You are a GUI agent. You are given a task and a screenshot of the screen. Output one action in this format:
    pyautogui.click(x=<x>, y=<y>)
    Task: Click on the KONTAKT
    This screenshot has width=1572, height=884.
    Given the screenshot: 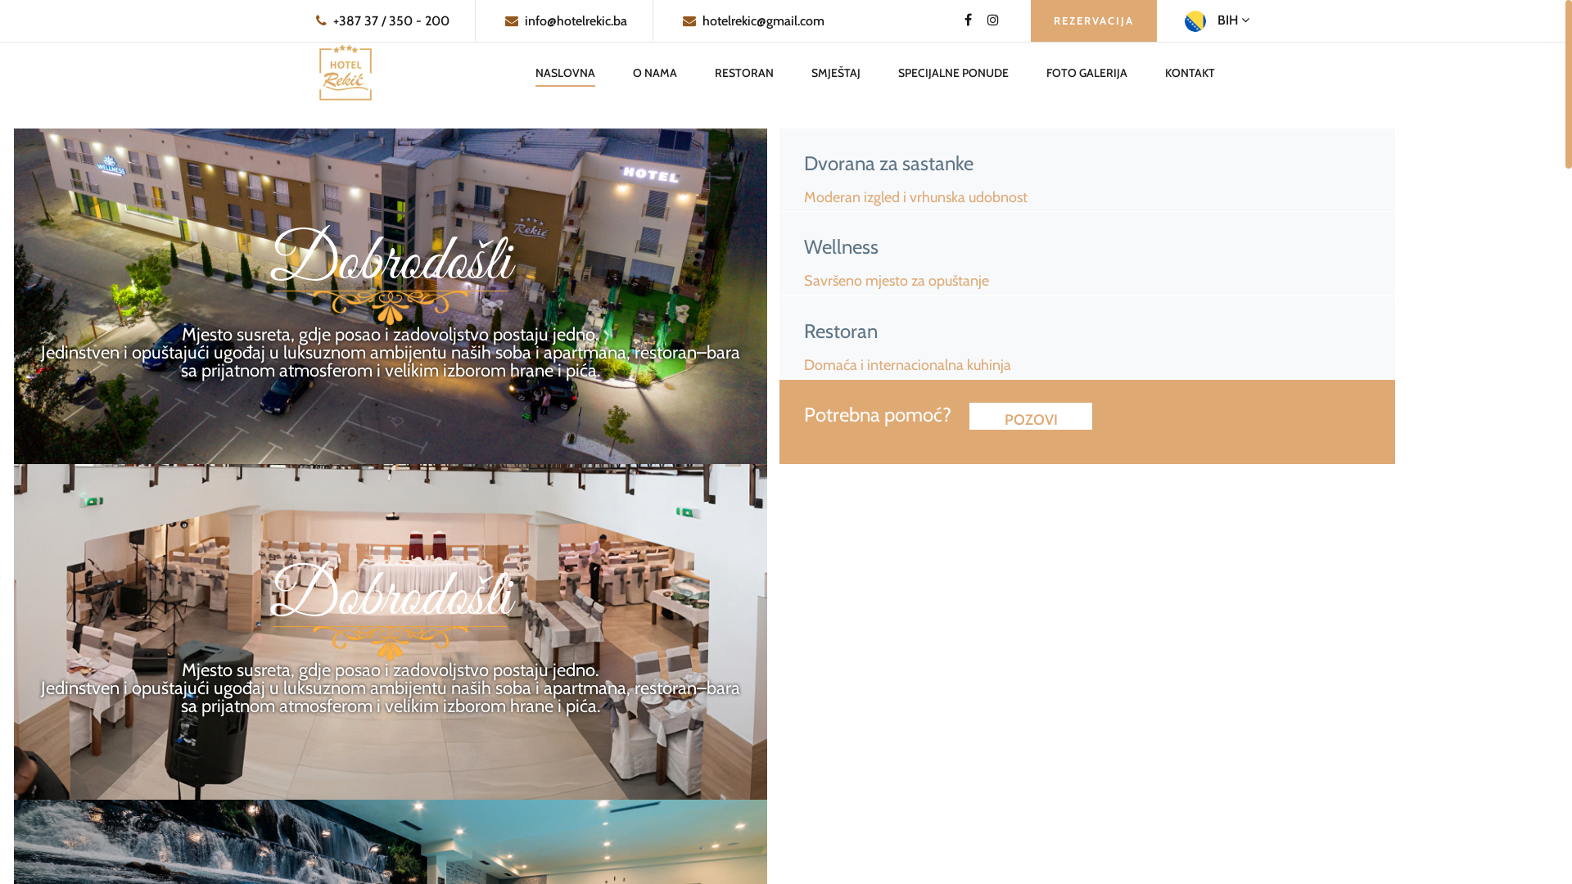 What is the action you would take?
    pyautogui.click(x=1190, y=74)
    